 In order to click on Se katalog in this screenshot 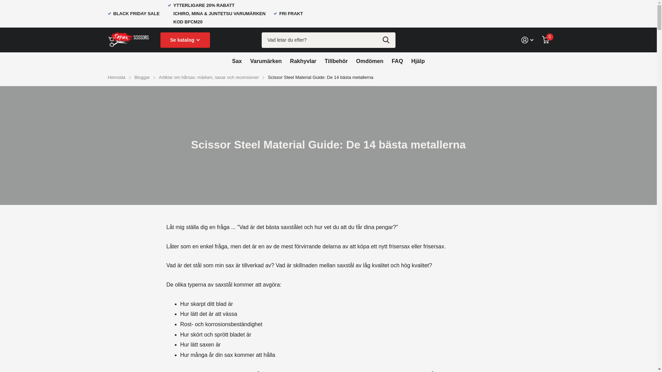, I will do `click(185, 40)`.